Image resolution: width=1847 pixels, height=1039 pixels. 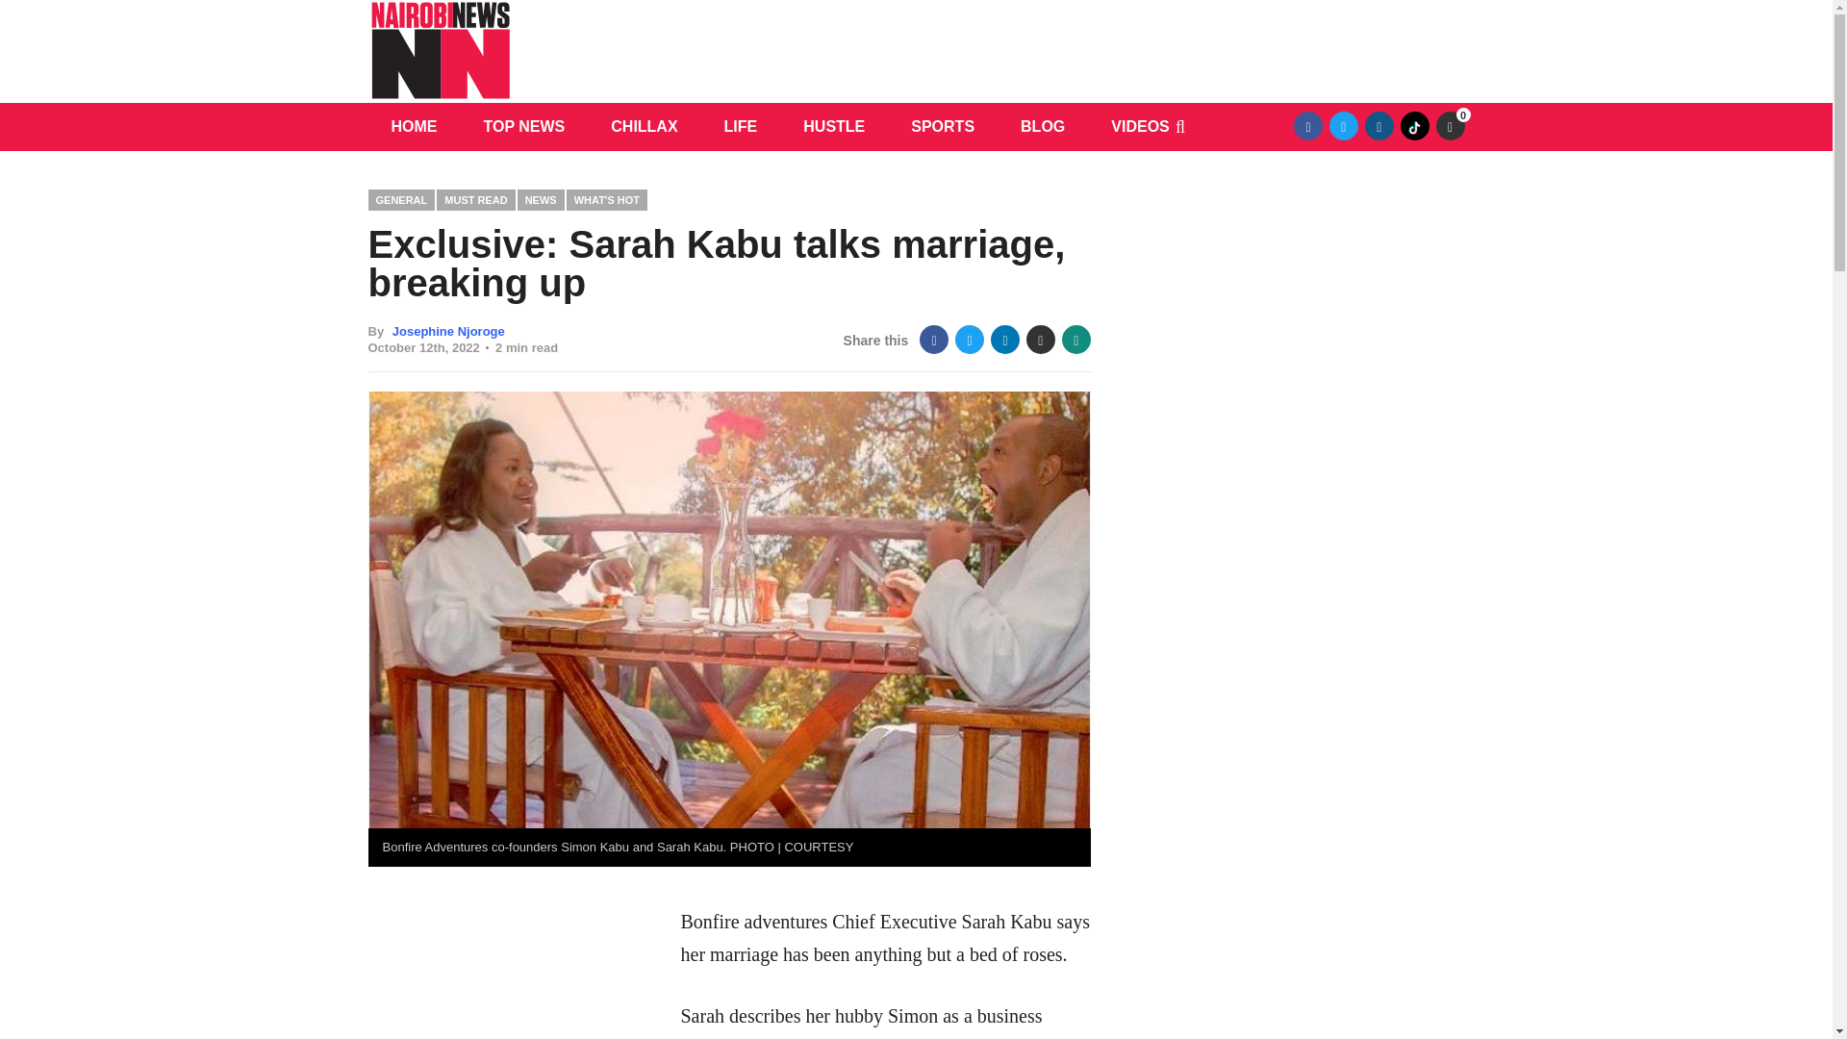 What do you see at coordinates (1076, 340) in the screenshot?
I see `WhatsApp` at bounding box center [1076, 340].